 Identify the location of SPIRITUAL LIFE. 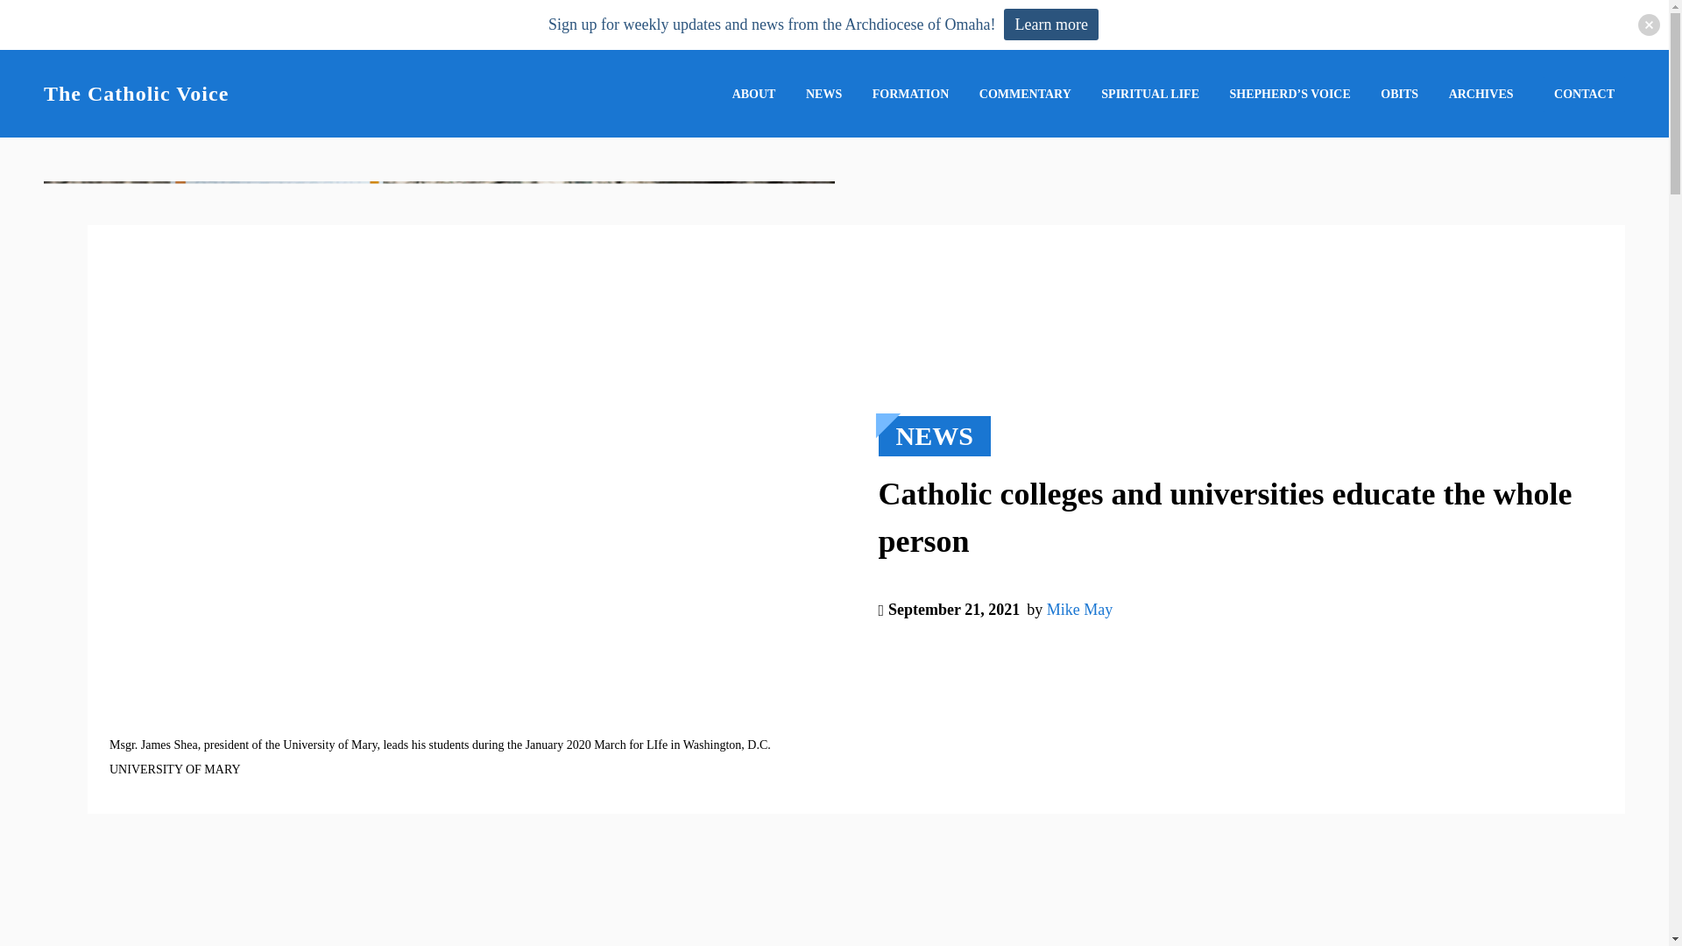
(1149, 94).